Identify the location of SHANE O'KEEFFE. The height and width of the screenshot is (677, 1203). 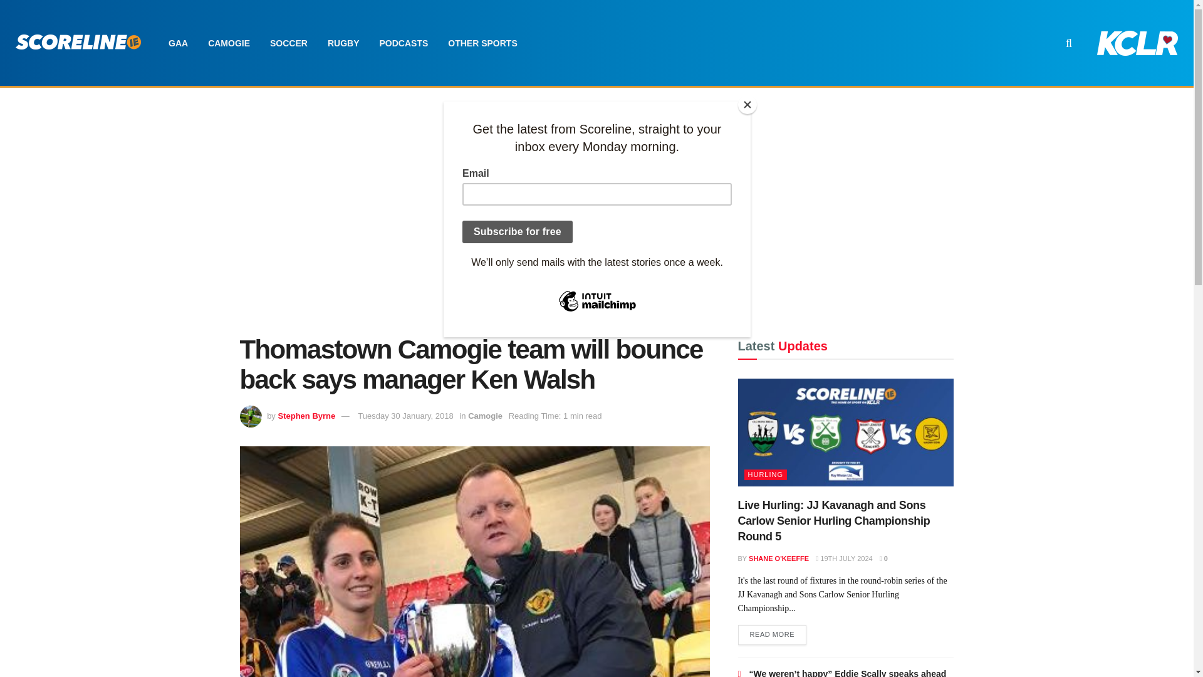
(778, 558).